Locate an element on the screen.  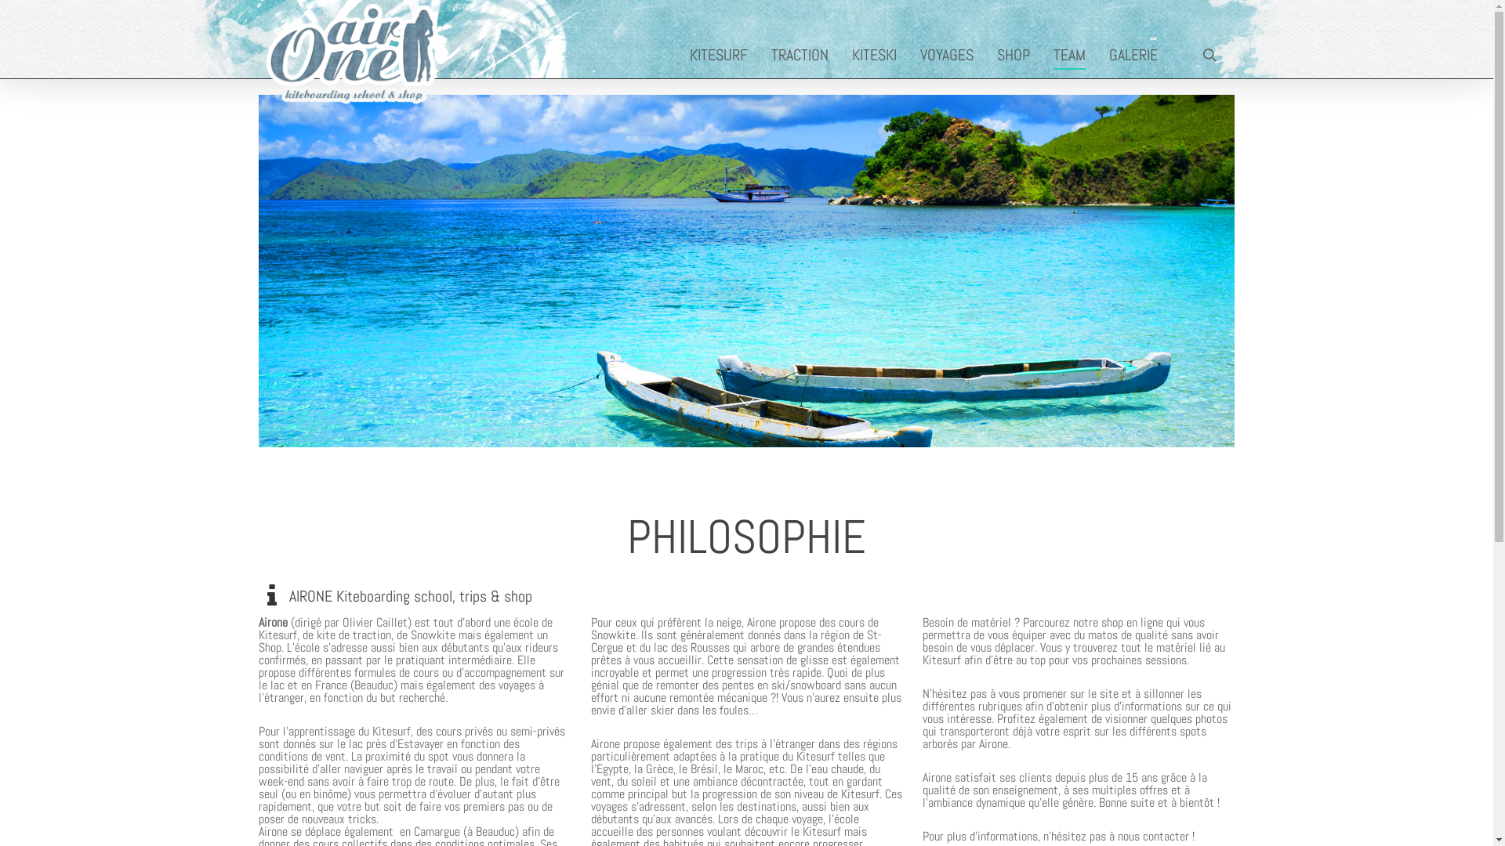
search is located at coordinates (1209, 55).